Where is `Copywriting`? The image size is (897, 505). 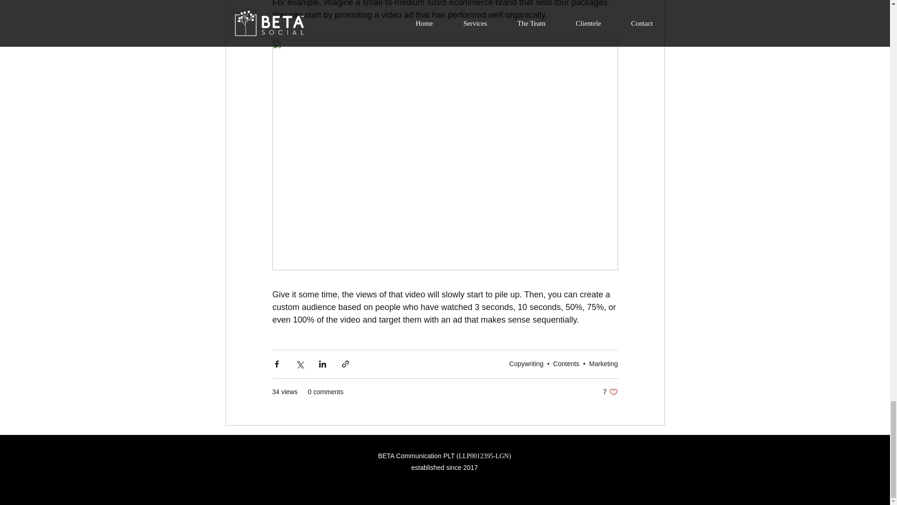 Copywriting is located at coordinates (526, 364).